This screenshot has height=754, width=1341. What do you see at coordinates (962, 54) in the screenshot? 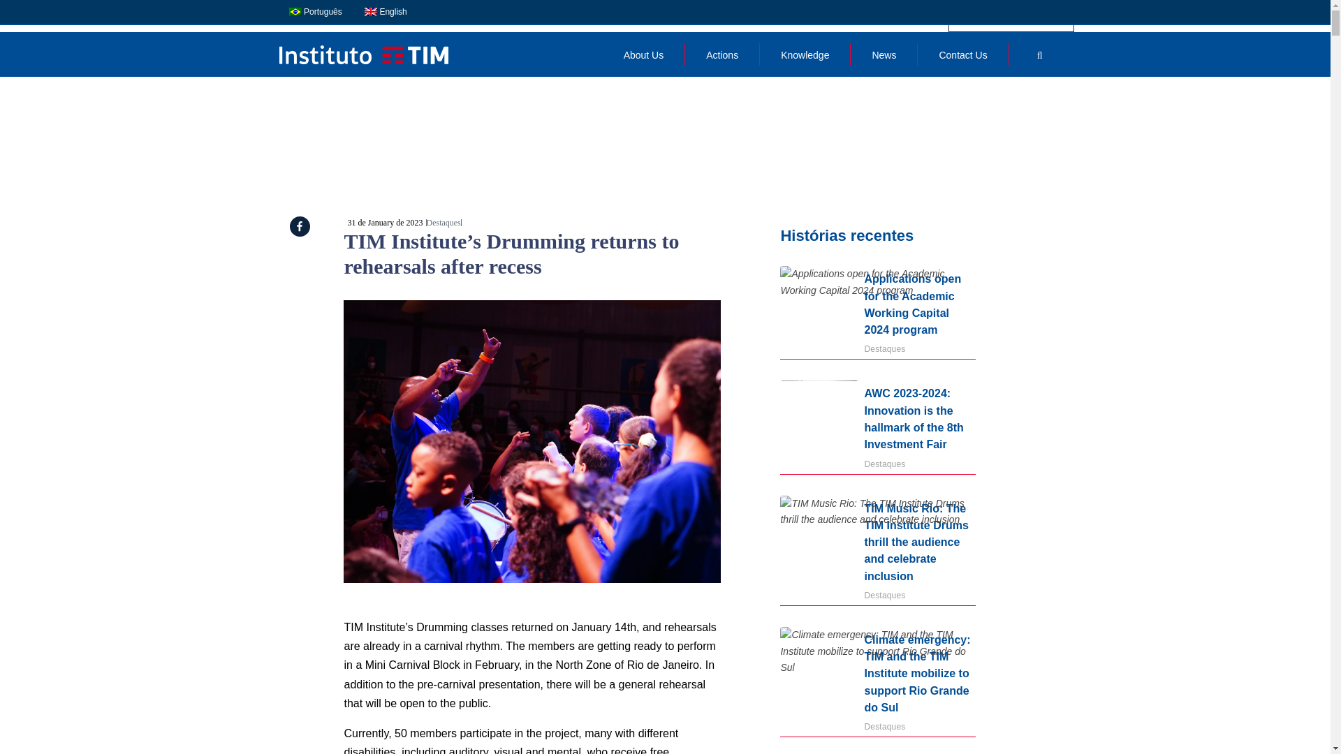
I see `Contact Us` at bounding box center [962, 54].